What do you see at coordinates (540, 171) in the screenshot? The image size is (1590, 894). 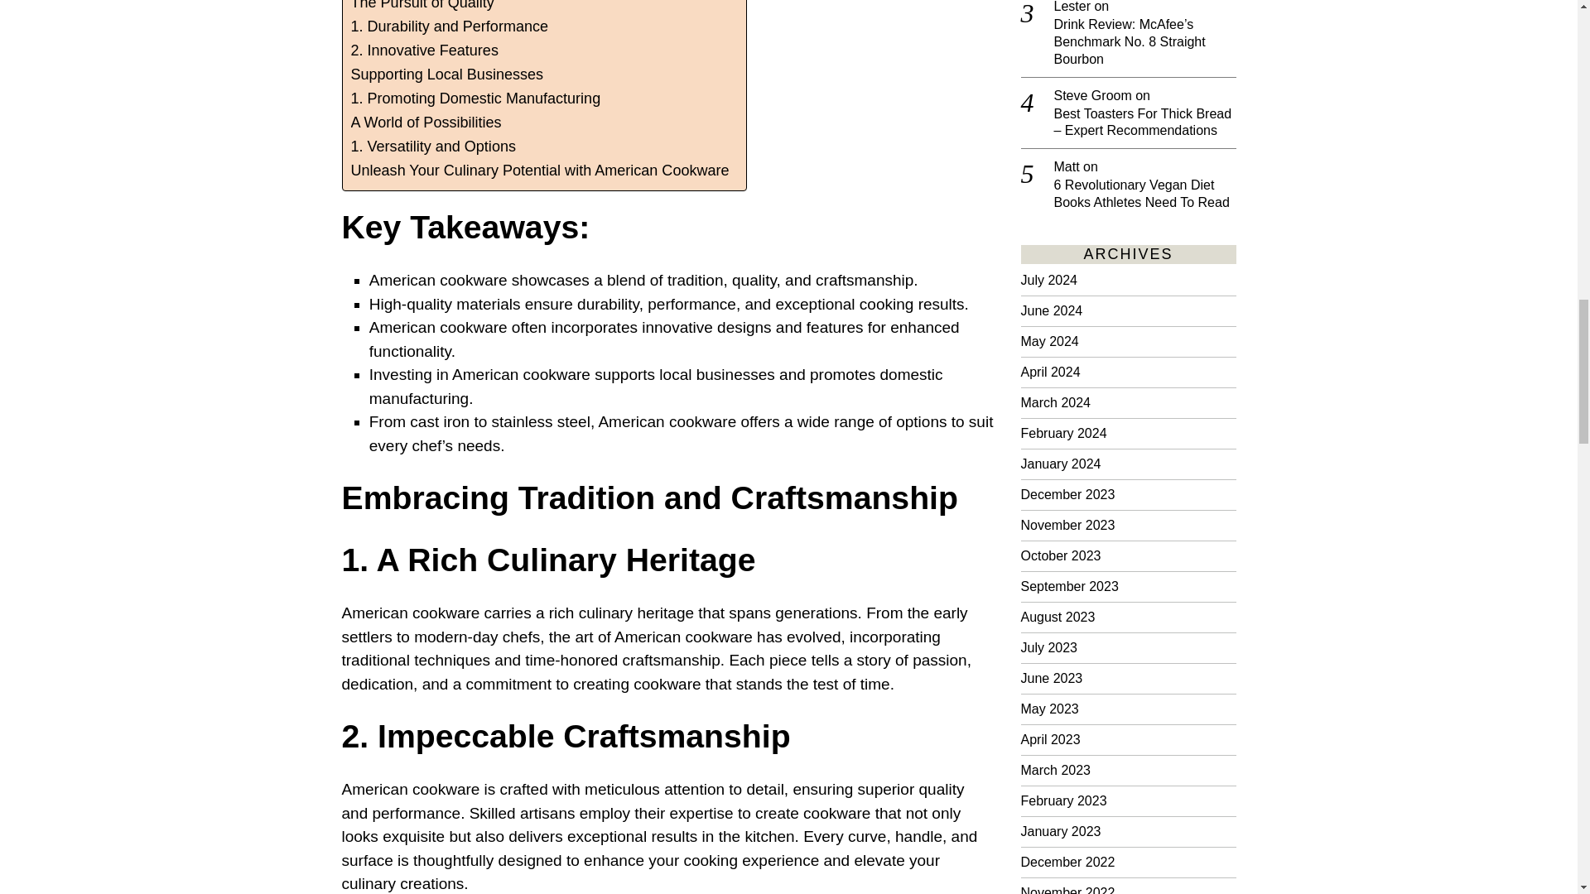 I see `Unleash Your Culinary Potential with American Cookware` at bounding box center [540, 171].